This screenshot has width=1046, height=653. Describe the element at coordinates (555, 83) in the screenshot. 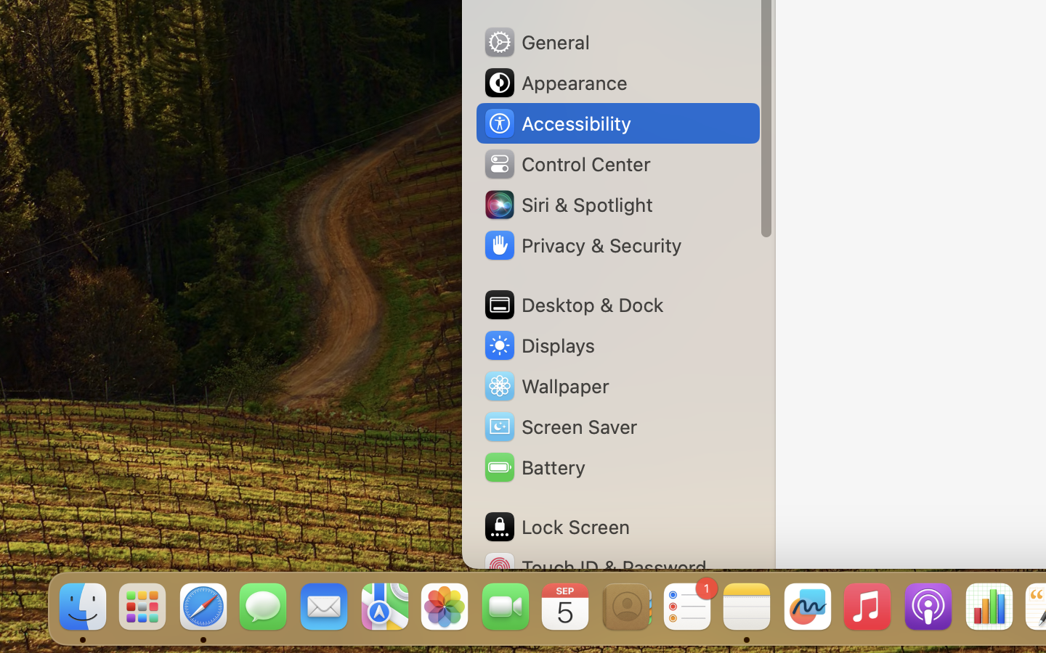

I see `Appearance` at that location.